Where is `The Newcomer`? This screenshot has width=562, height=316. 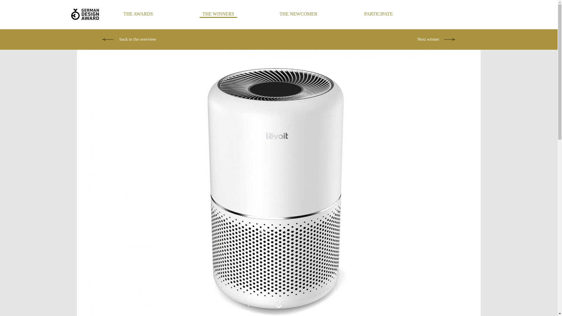 The Newcomer is located at coordinates (298, 14).